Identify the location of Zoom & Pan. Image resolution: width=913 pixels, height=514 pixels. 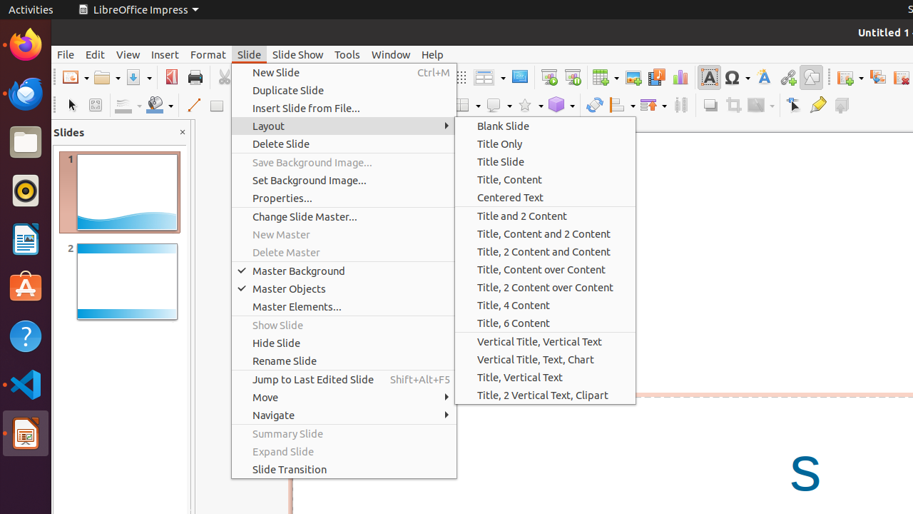
(96, 106).